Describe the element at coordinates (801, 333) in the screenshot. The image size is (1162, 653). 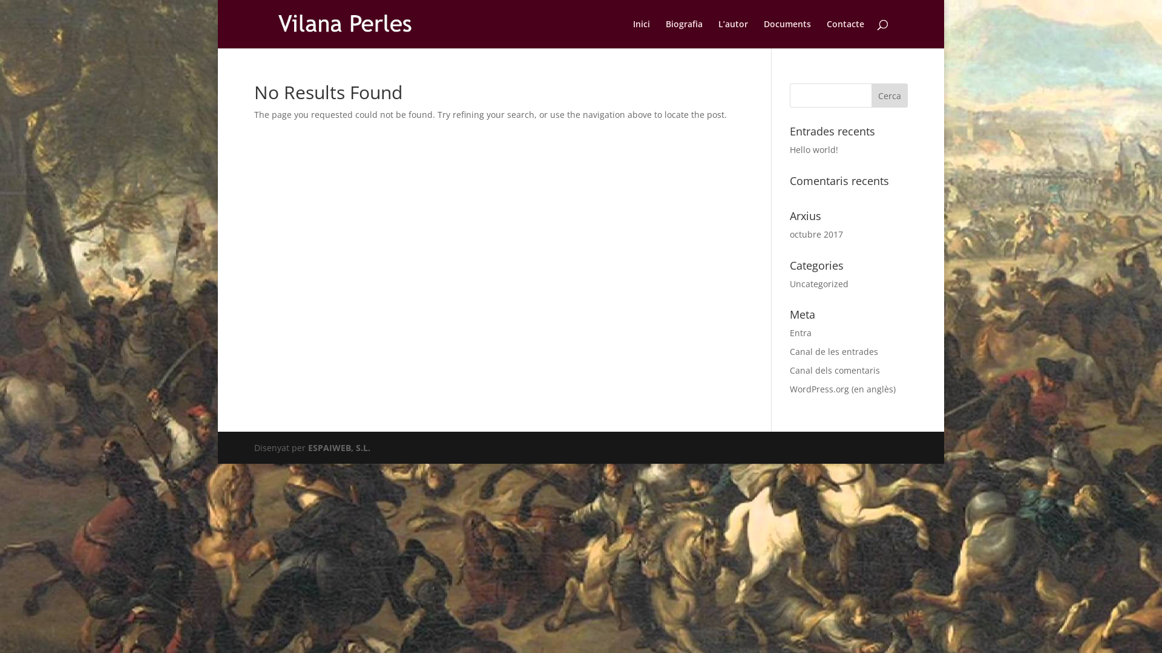
I see `Entra` at that location.